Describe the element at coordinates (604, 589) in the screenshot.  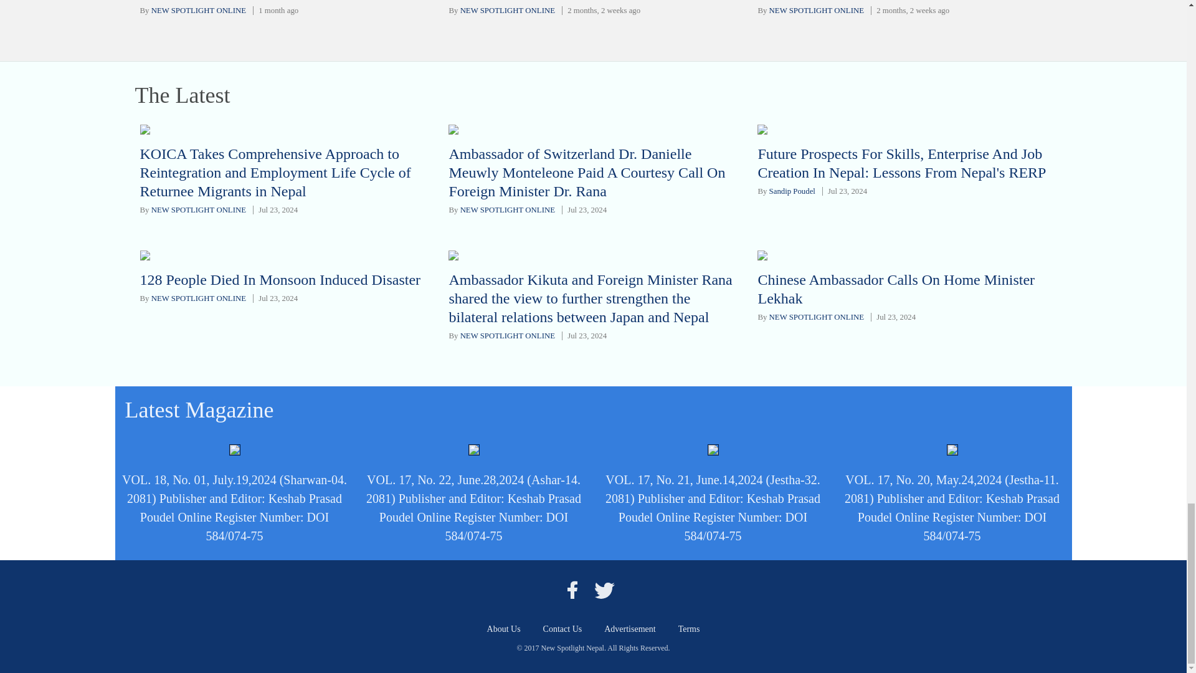
I see `Spotlight Nepal Twitter` at that location.